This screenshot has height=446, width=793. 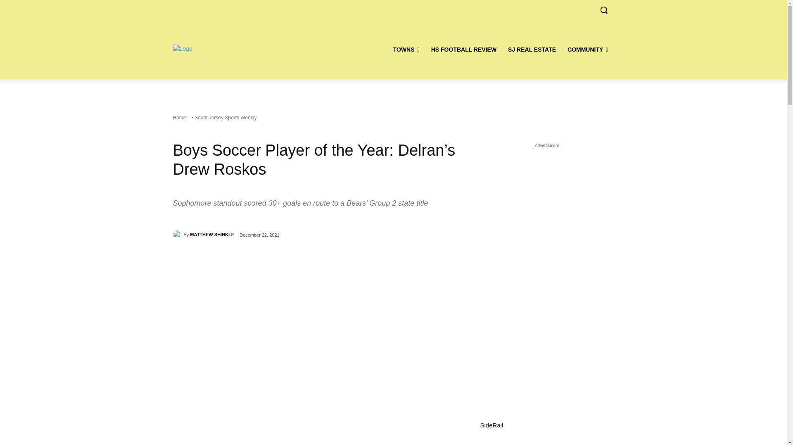 What do you see at coordinates (178, 235) in the screenshot?
I see `MATTHEW SHINKLE` at bounding box center [178, 235].